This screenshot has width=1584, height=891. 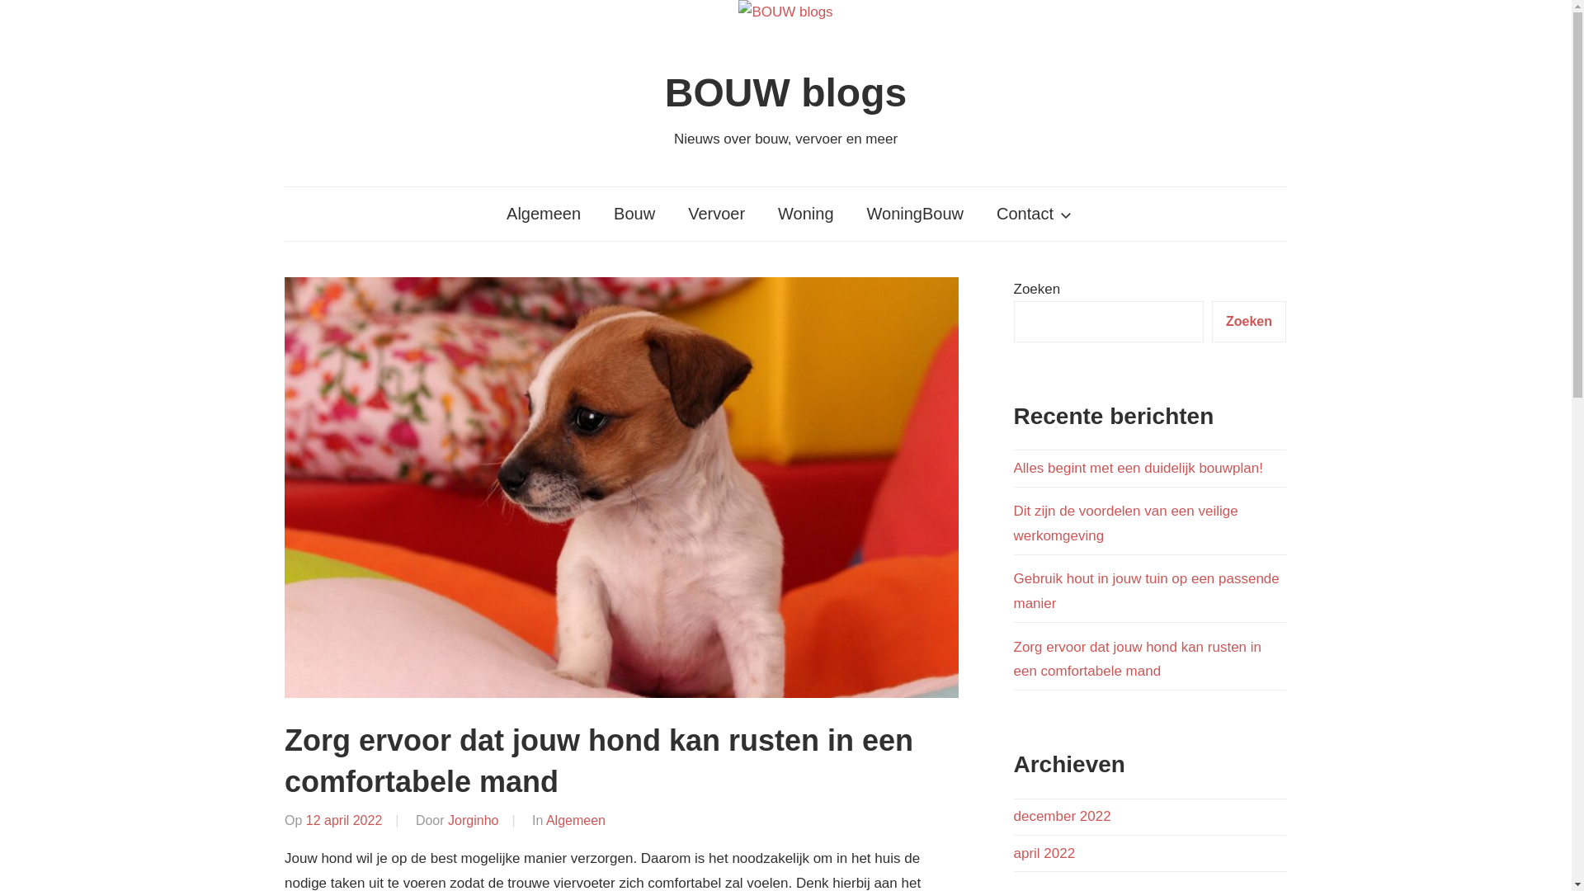 What do you see at coordinates (1031, 214) in the screenshot?
I see `Contact` at bounding box center [1031, 214].